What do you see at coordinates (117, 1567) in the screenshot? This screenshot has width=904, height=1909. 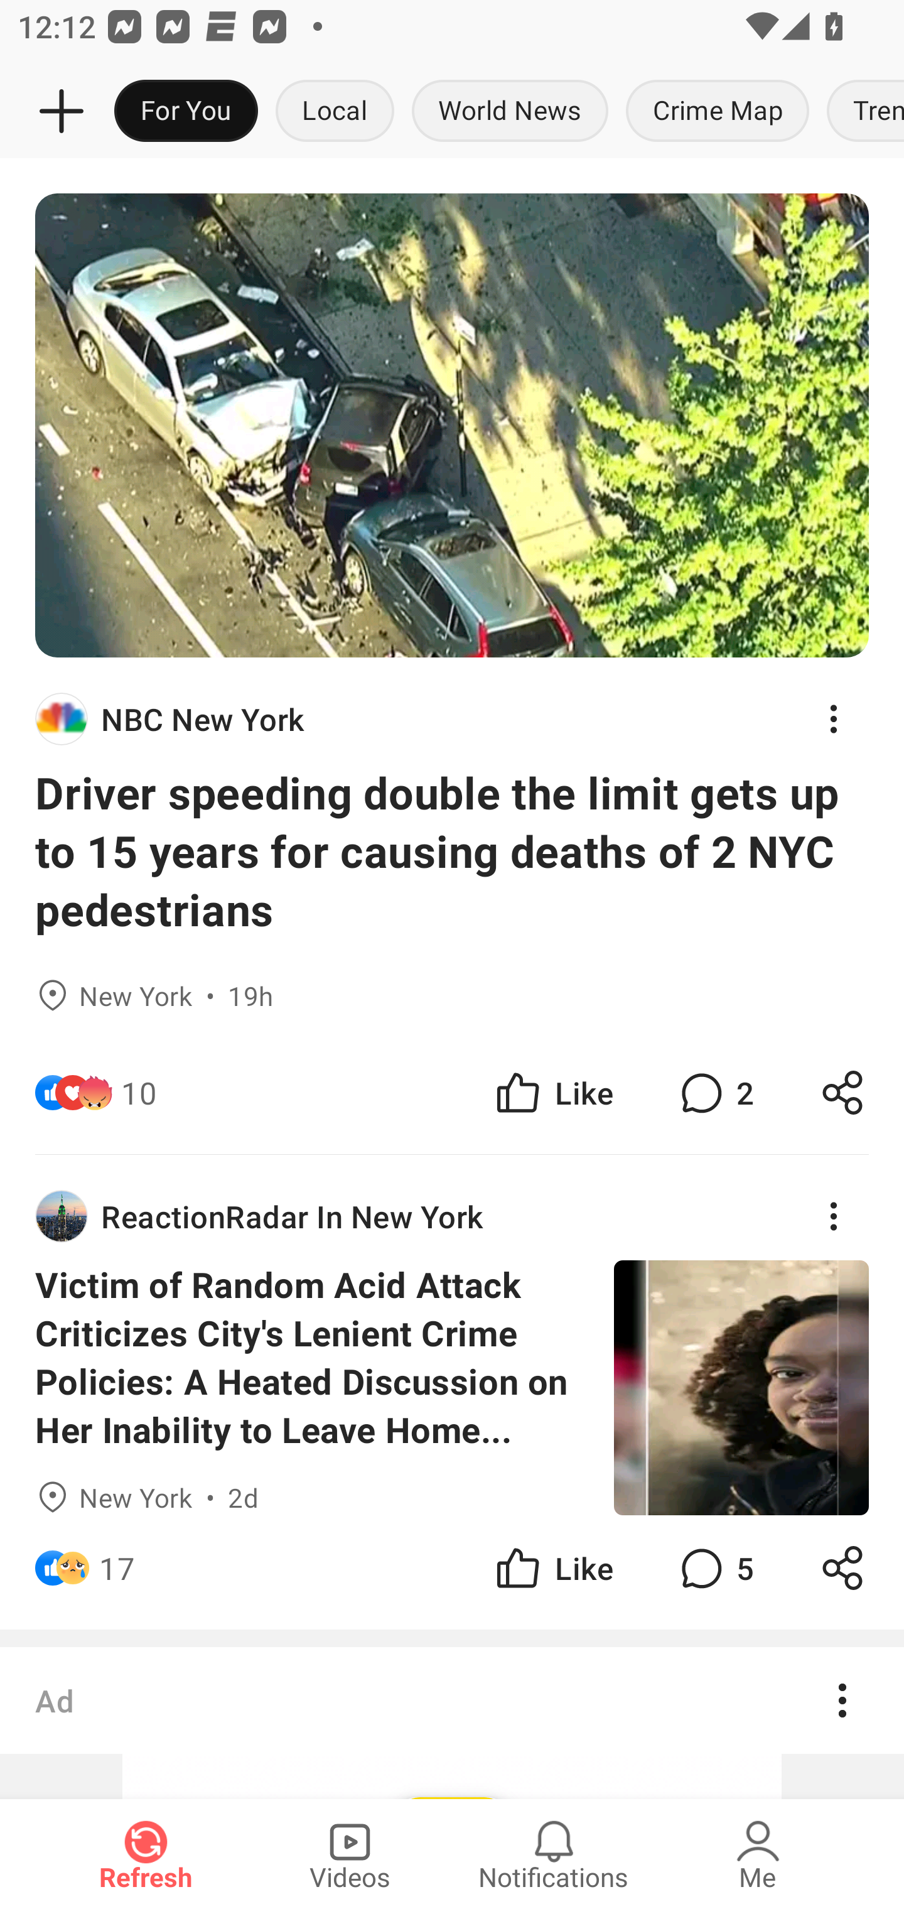 I see `17` at bounding box center [117, 1567].